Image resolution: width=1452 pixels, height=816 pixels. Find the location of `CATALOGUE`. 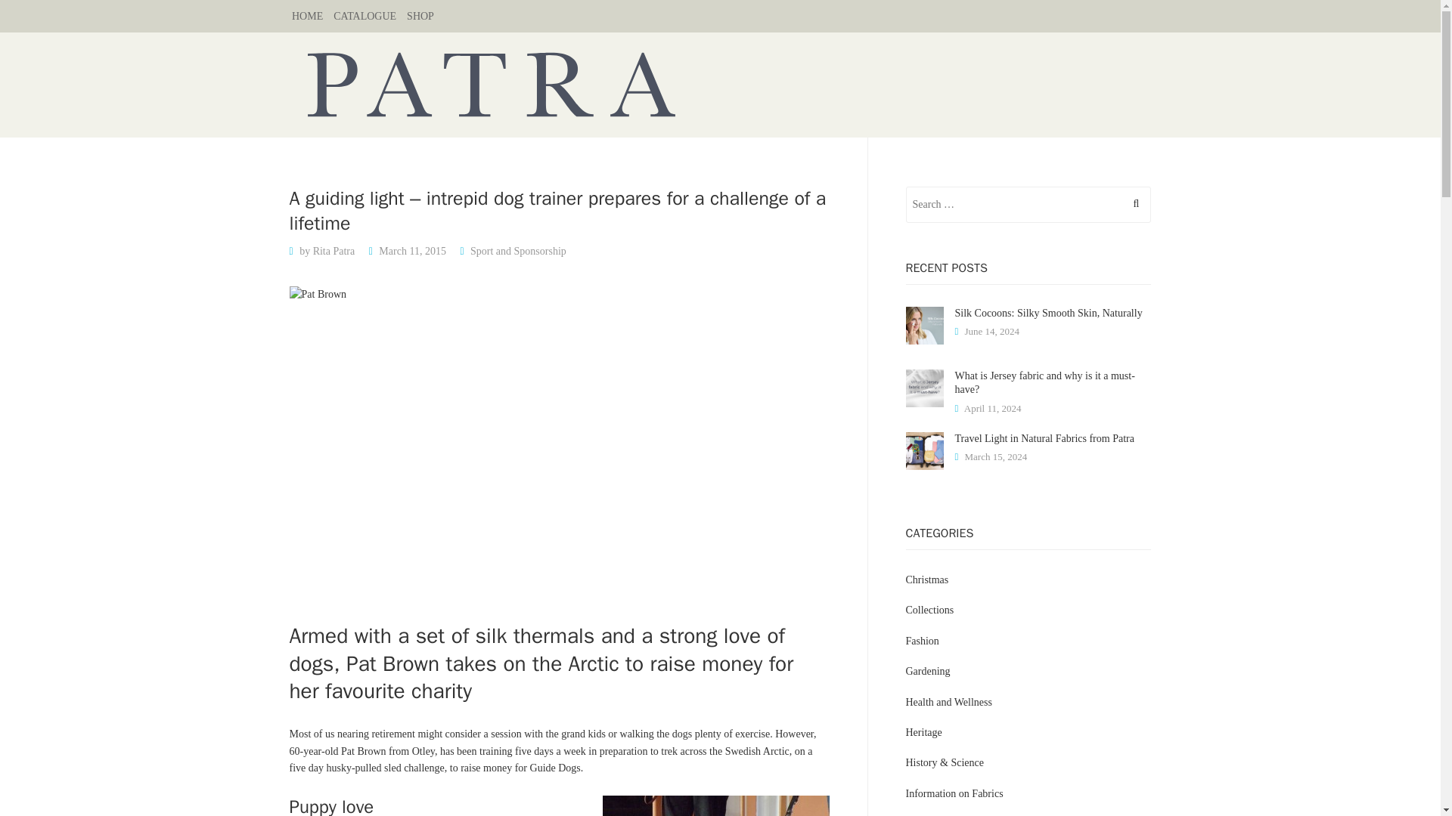

CATALOGUE is located at coordinates (370, 17).